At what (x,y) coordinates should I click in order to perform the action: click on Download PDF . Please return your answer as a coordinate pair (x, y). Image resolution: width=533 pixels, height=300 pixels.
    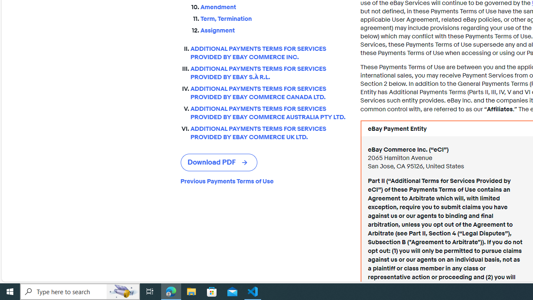
    Looking at the image, I should click on (219, 162).